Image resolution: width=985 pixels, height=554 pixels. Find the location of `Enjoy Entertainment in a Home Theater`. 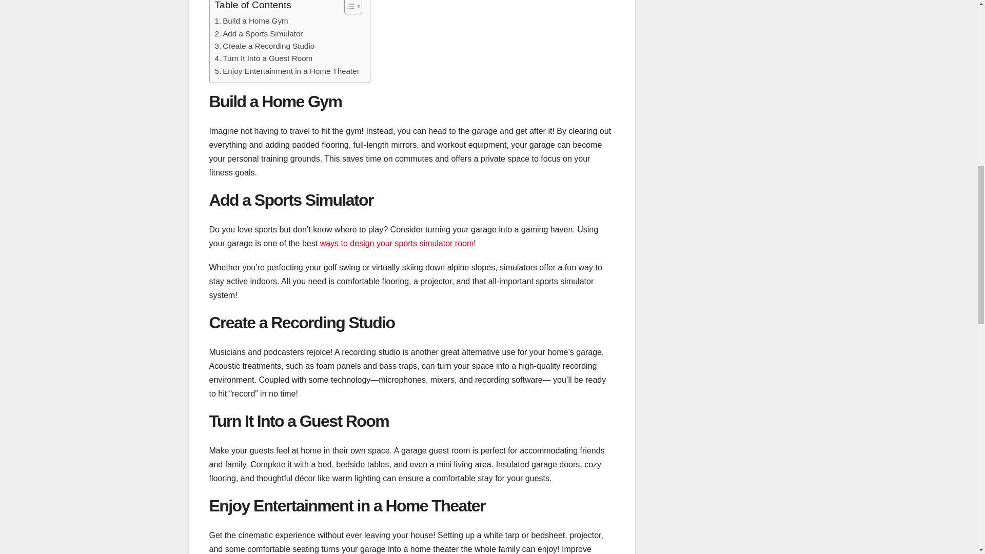

Enjoy Entertainment in a Home Theater is located at coordinates (287, 71).